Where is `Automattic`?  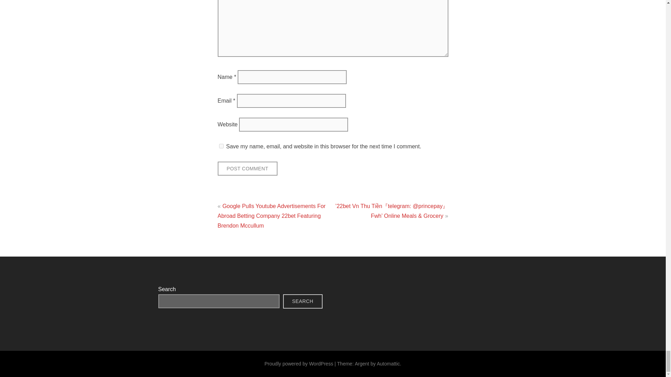 Automattic is located at coordinates (388, 363).